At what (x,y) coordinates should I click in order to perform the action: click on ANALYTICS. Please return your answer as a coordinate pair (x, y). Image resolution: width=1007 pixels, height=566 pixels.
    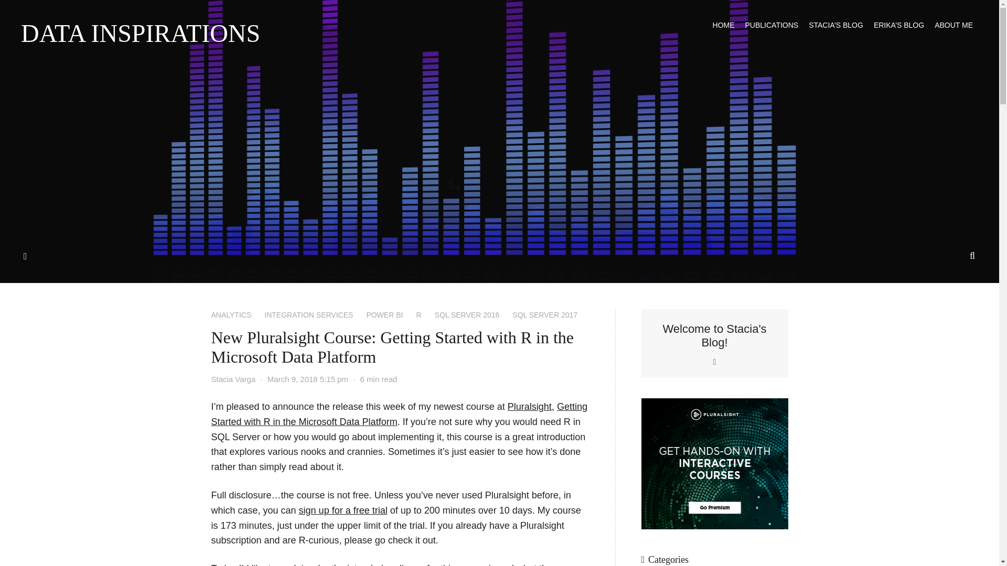
    Looking at the image, I should click on (231, 314).